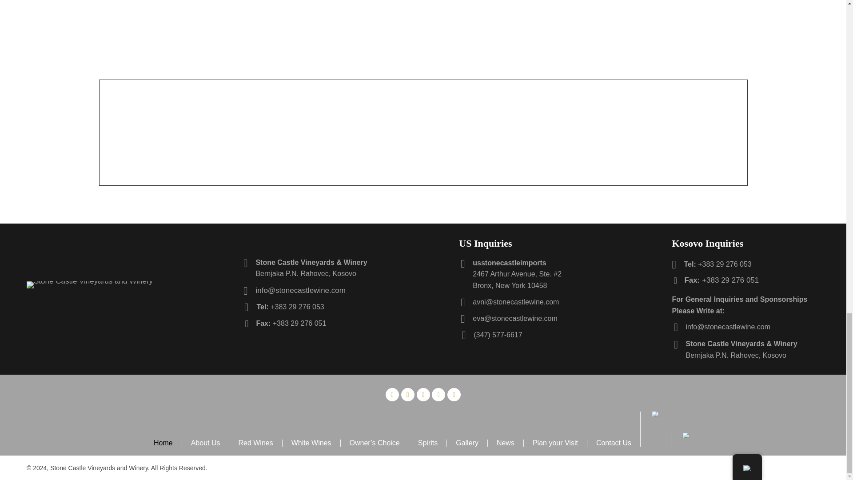 The width and height of the screenshot is (853, 480). I want to click on Bernjaka P.N. Rahovec, Kosovo, so click(306, 273).